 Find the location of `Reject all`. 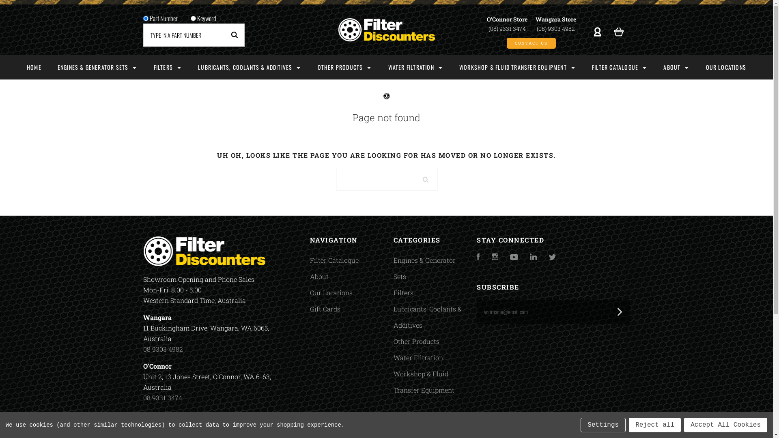

Reject all is located at coordinates (655, 425).